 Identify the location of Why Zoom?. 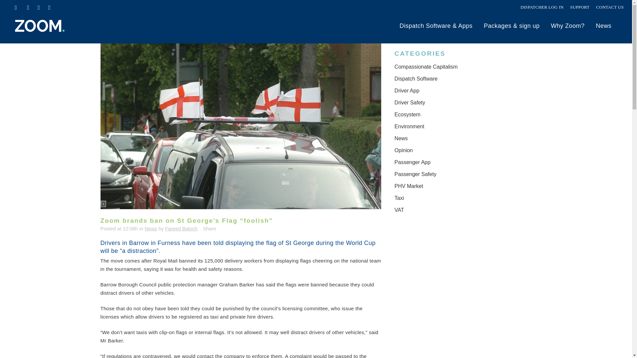
(568, 26).